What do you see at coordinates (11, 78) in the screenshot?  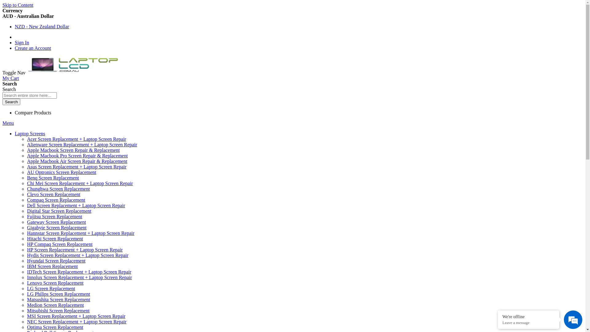 I see `My Cart` at bounding box center [11, 78].